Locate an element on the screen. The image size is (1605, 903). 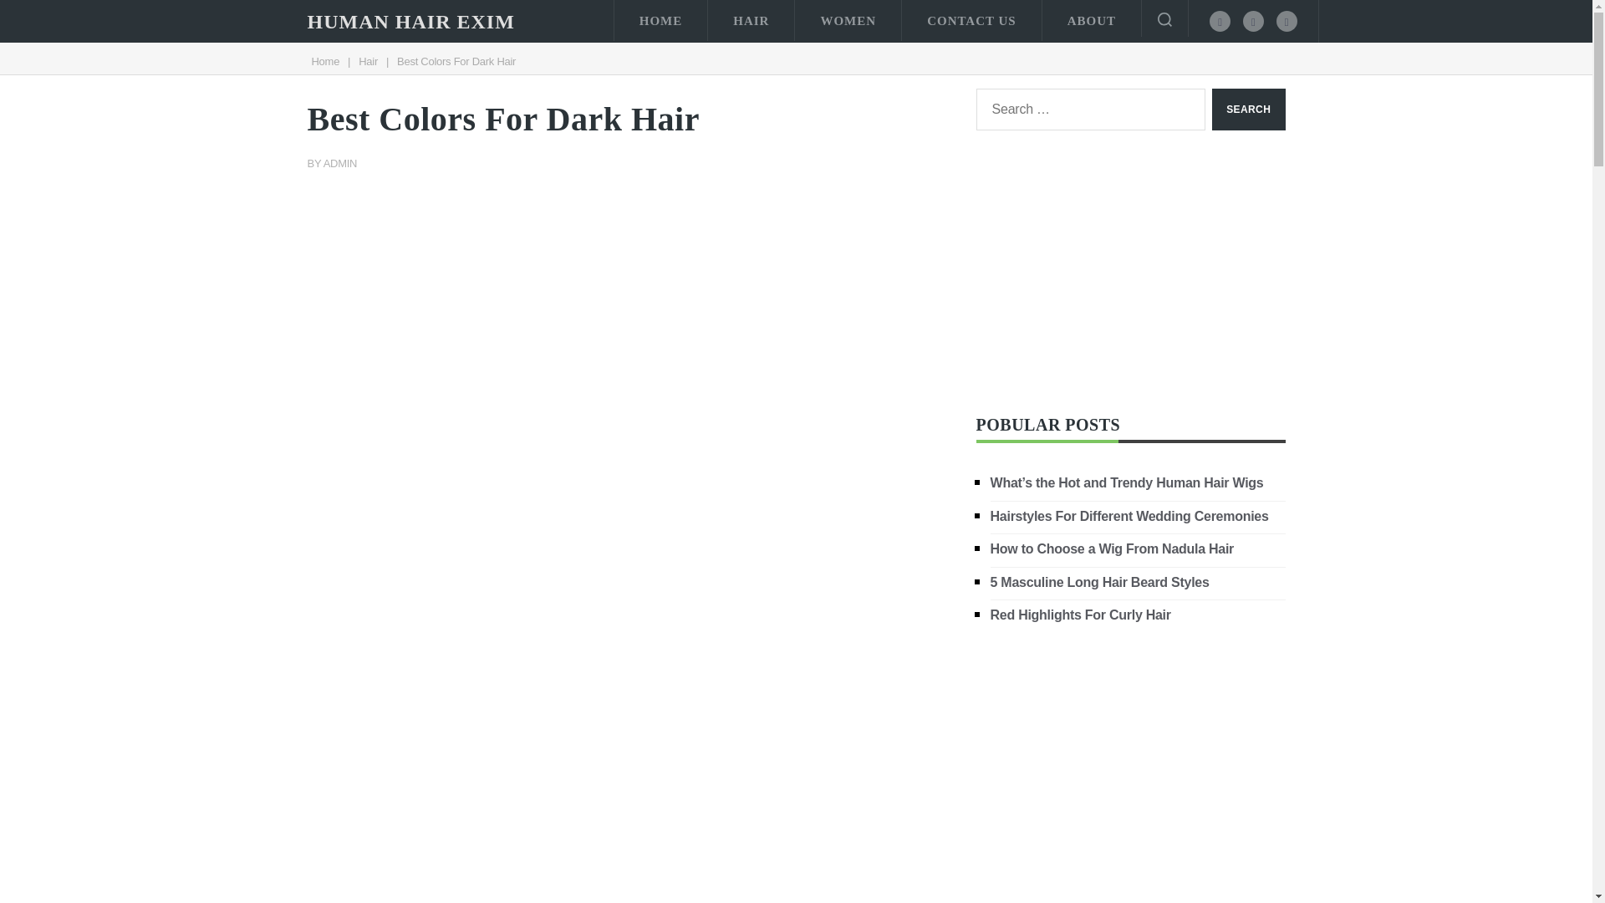
ABOUT is located at coordinates (1092, 20).